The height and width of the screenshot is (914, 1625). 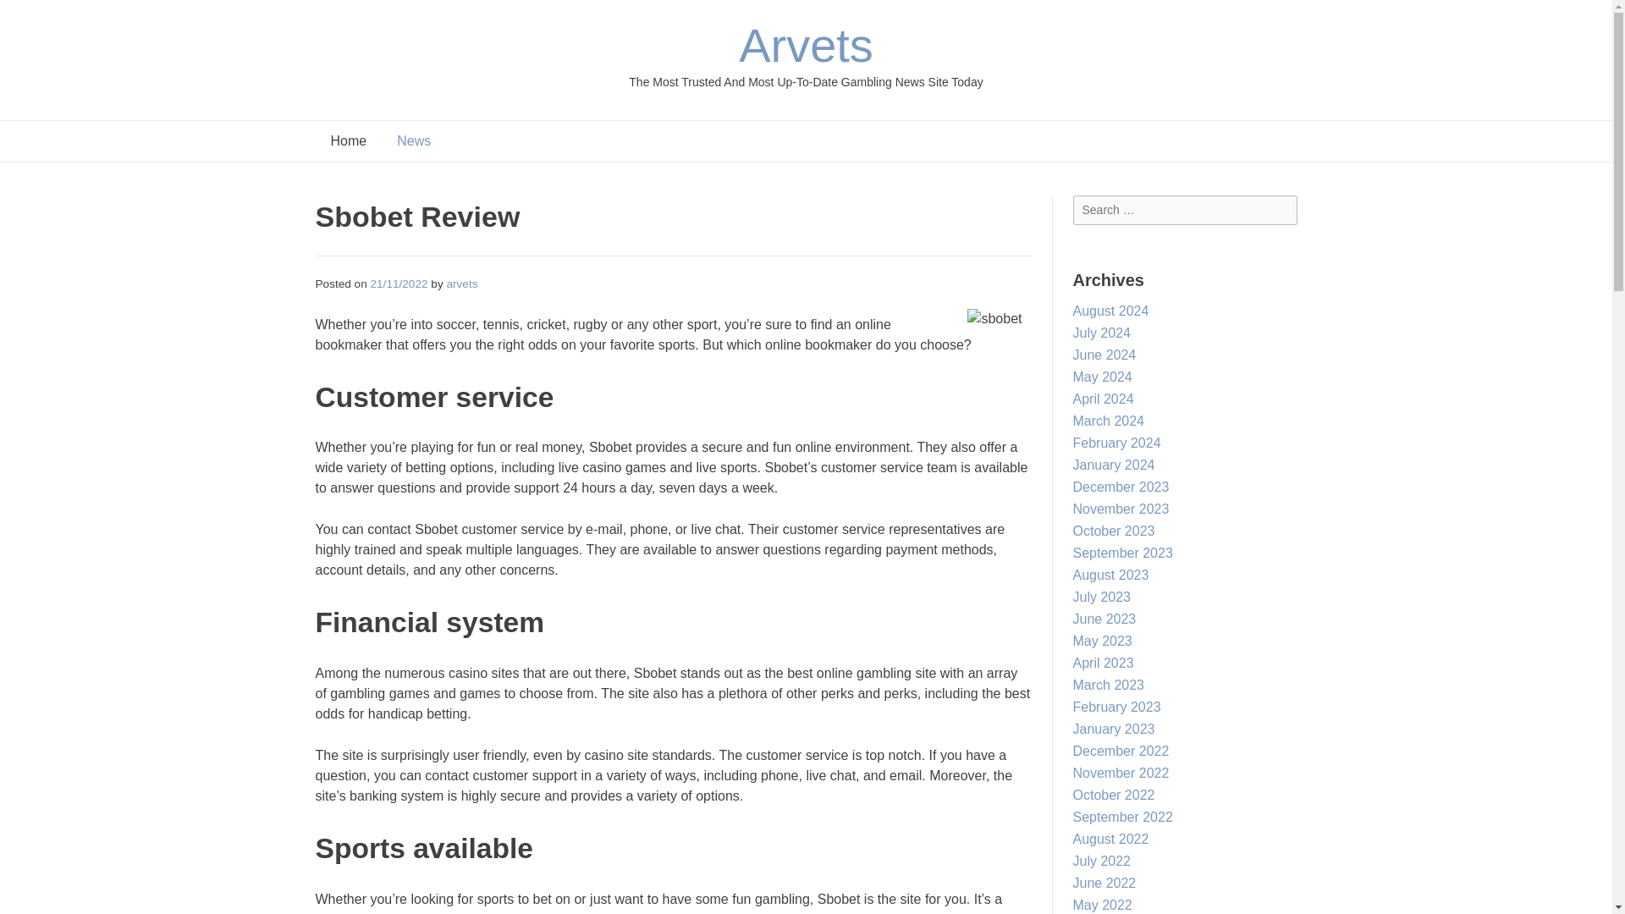 What do you see at coordinates (1104, 618) in the screenshot?
I see `June 2023` at bounding box center [1104, 618].